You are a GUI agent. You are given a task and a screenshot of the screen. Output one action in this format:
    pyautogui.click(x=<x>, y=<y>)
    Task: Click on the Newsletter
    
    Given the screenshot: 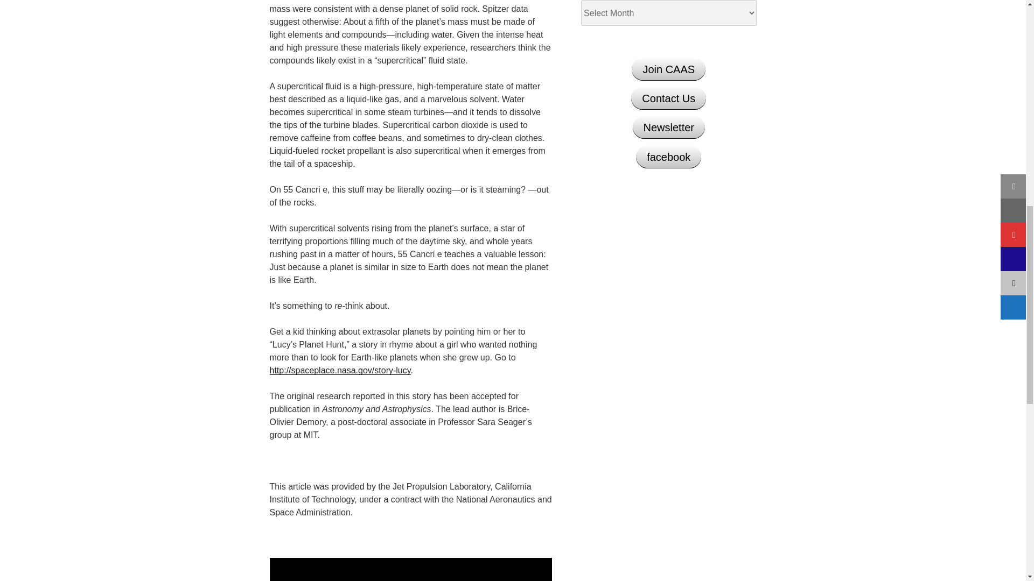 What is the action you would take?
    pyautogui.click(x=669, y=127)
    